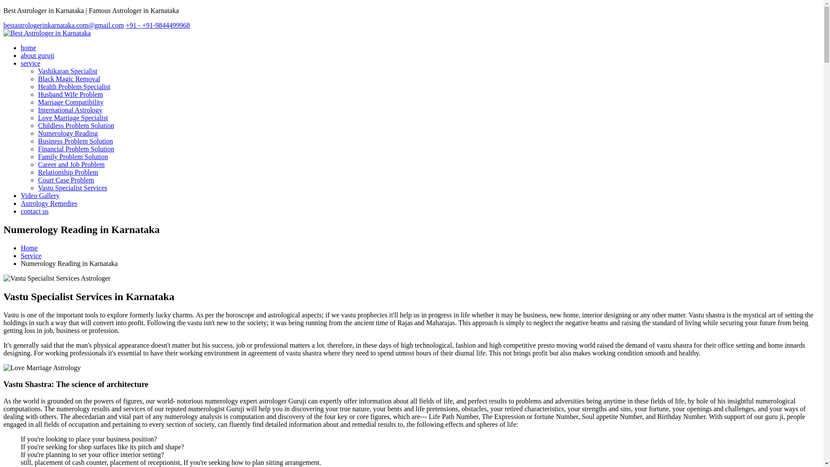 This screenshot has height=467, width=830. I want to click on Home, so click(29, 248).